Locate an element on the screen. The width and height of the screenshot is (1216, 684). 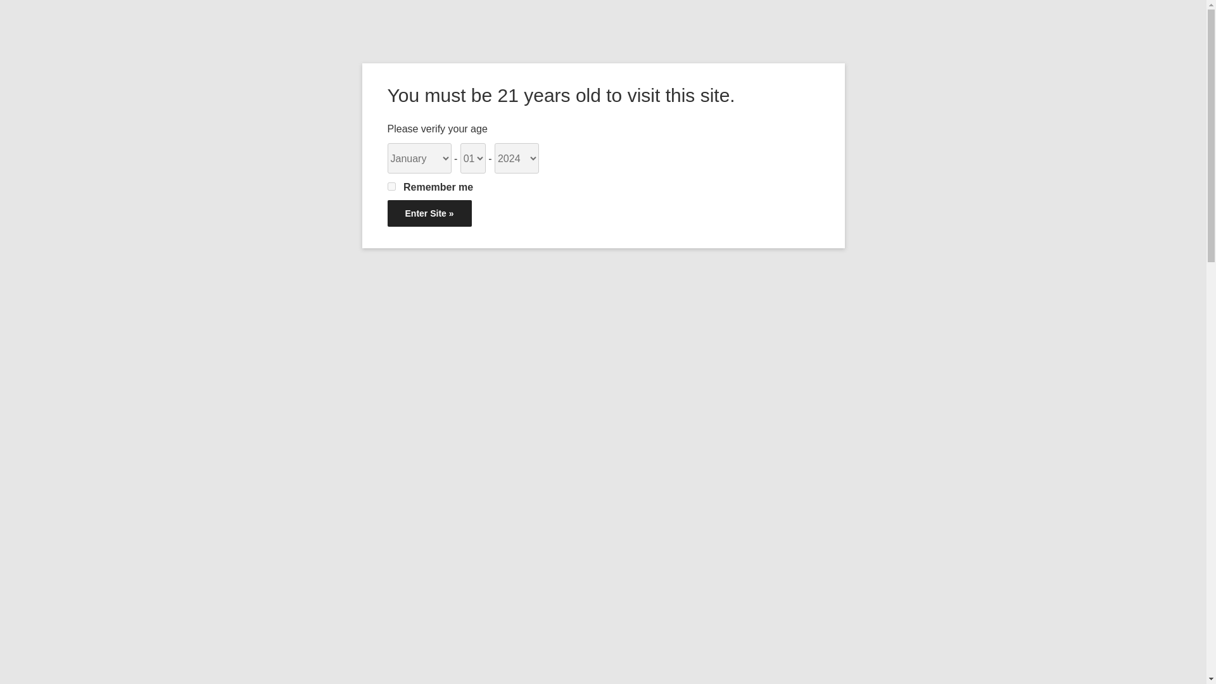
Read More is located at coordinates (756, 664).